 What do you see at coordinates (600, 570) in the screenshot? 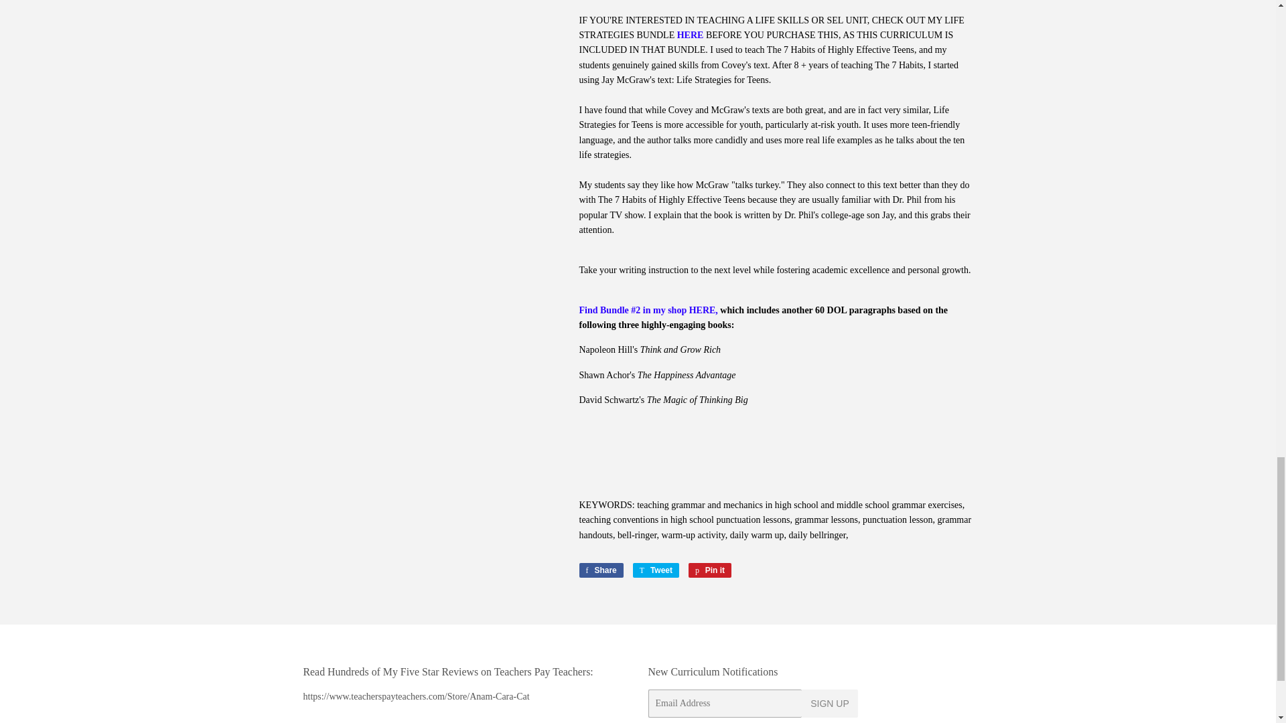
I see `Share on Facebook` at bounding box center [600, 570].